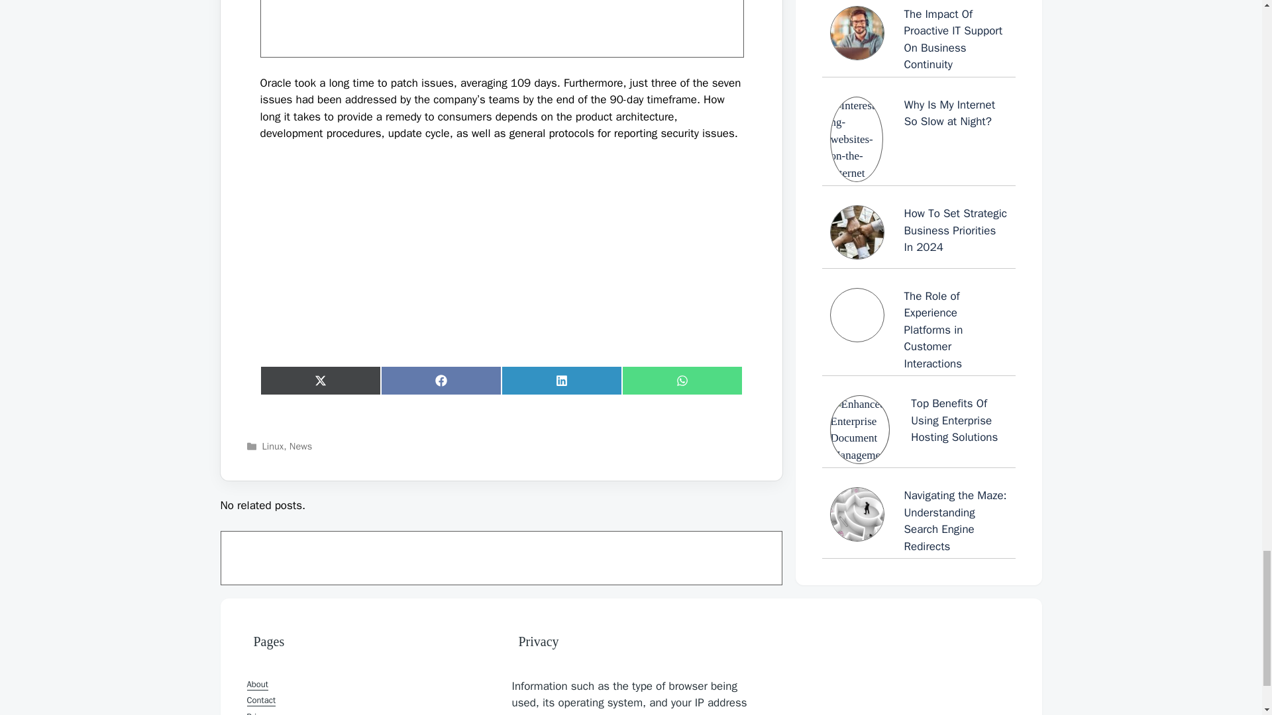  What do you see at coordinates (301, 446) in the screenshot?
I see `News` at bounding box center [301, 446].